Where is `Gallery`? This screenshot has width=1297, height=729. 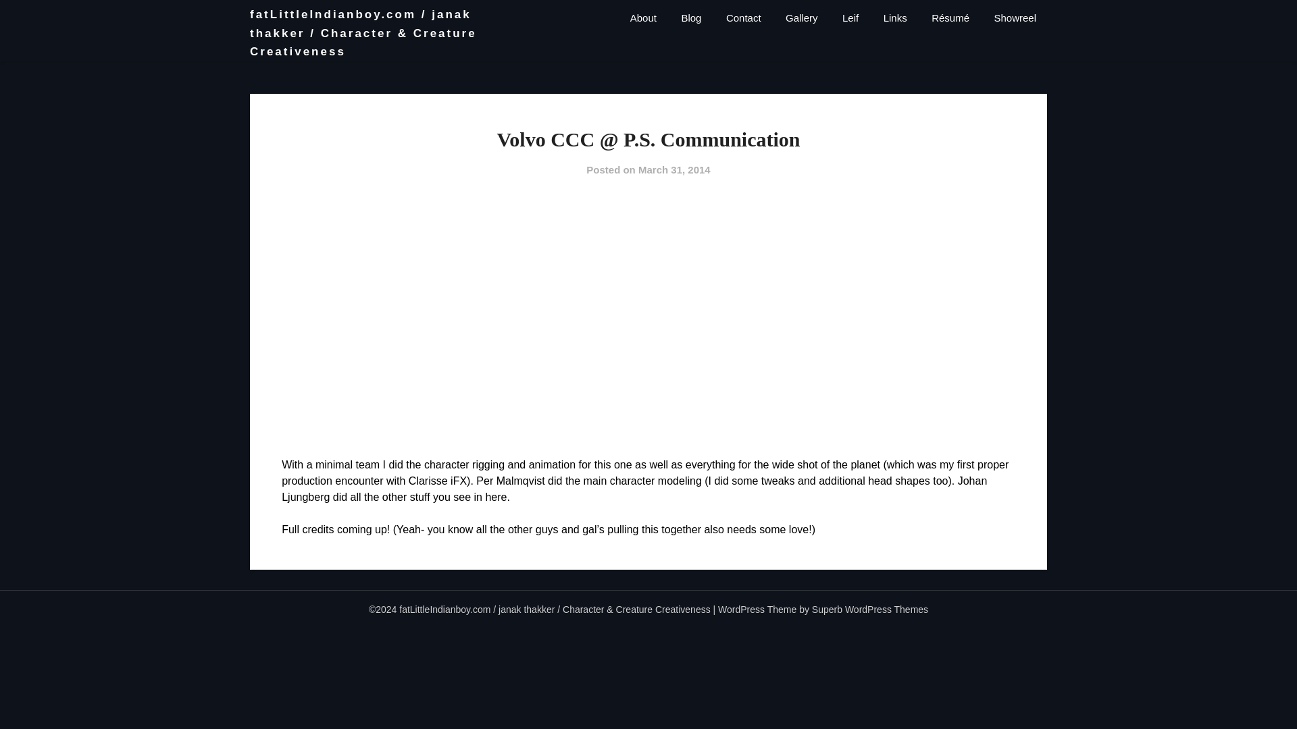
Gallery is located at coordinates (801, 18).